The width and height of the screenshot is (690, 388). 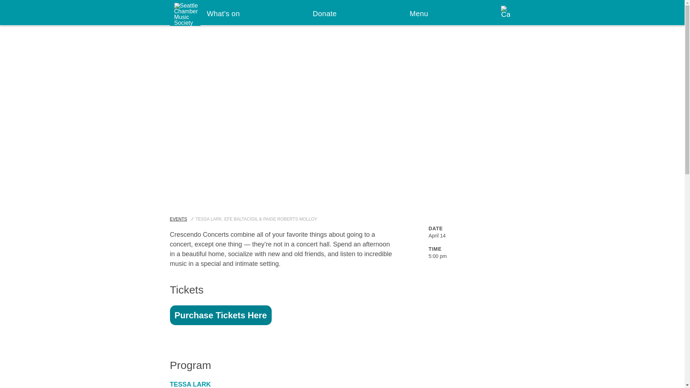 What do you see at coordinates (224, 14) in the screenshot?
I see `What's on` at bounding box center [224, 14].